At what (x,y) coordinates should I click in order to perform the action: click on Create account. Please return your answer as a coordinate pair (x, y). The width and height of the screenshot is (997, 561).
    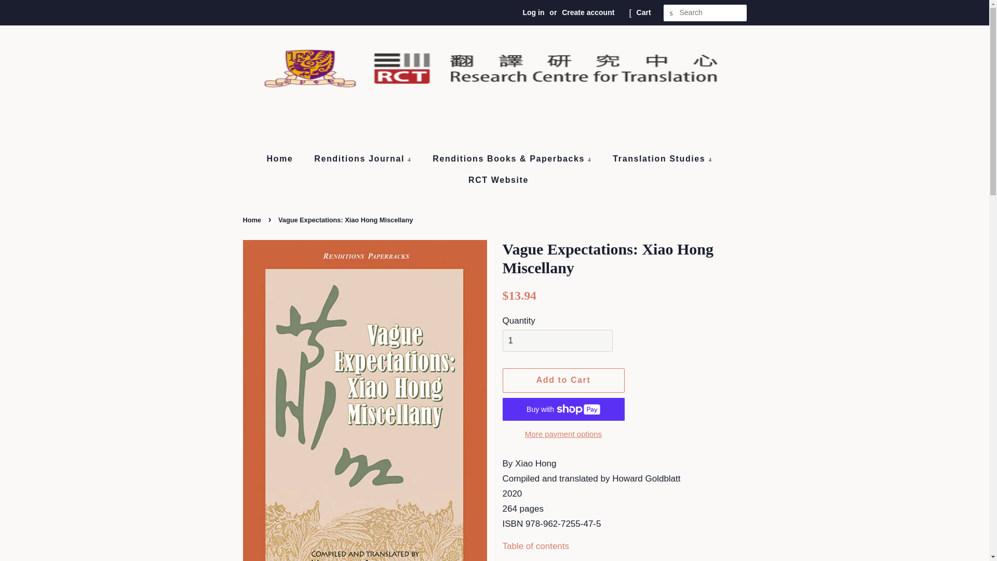
    Looking at the image, I should click on (588, 12).